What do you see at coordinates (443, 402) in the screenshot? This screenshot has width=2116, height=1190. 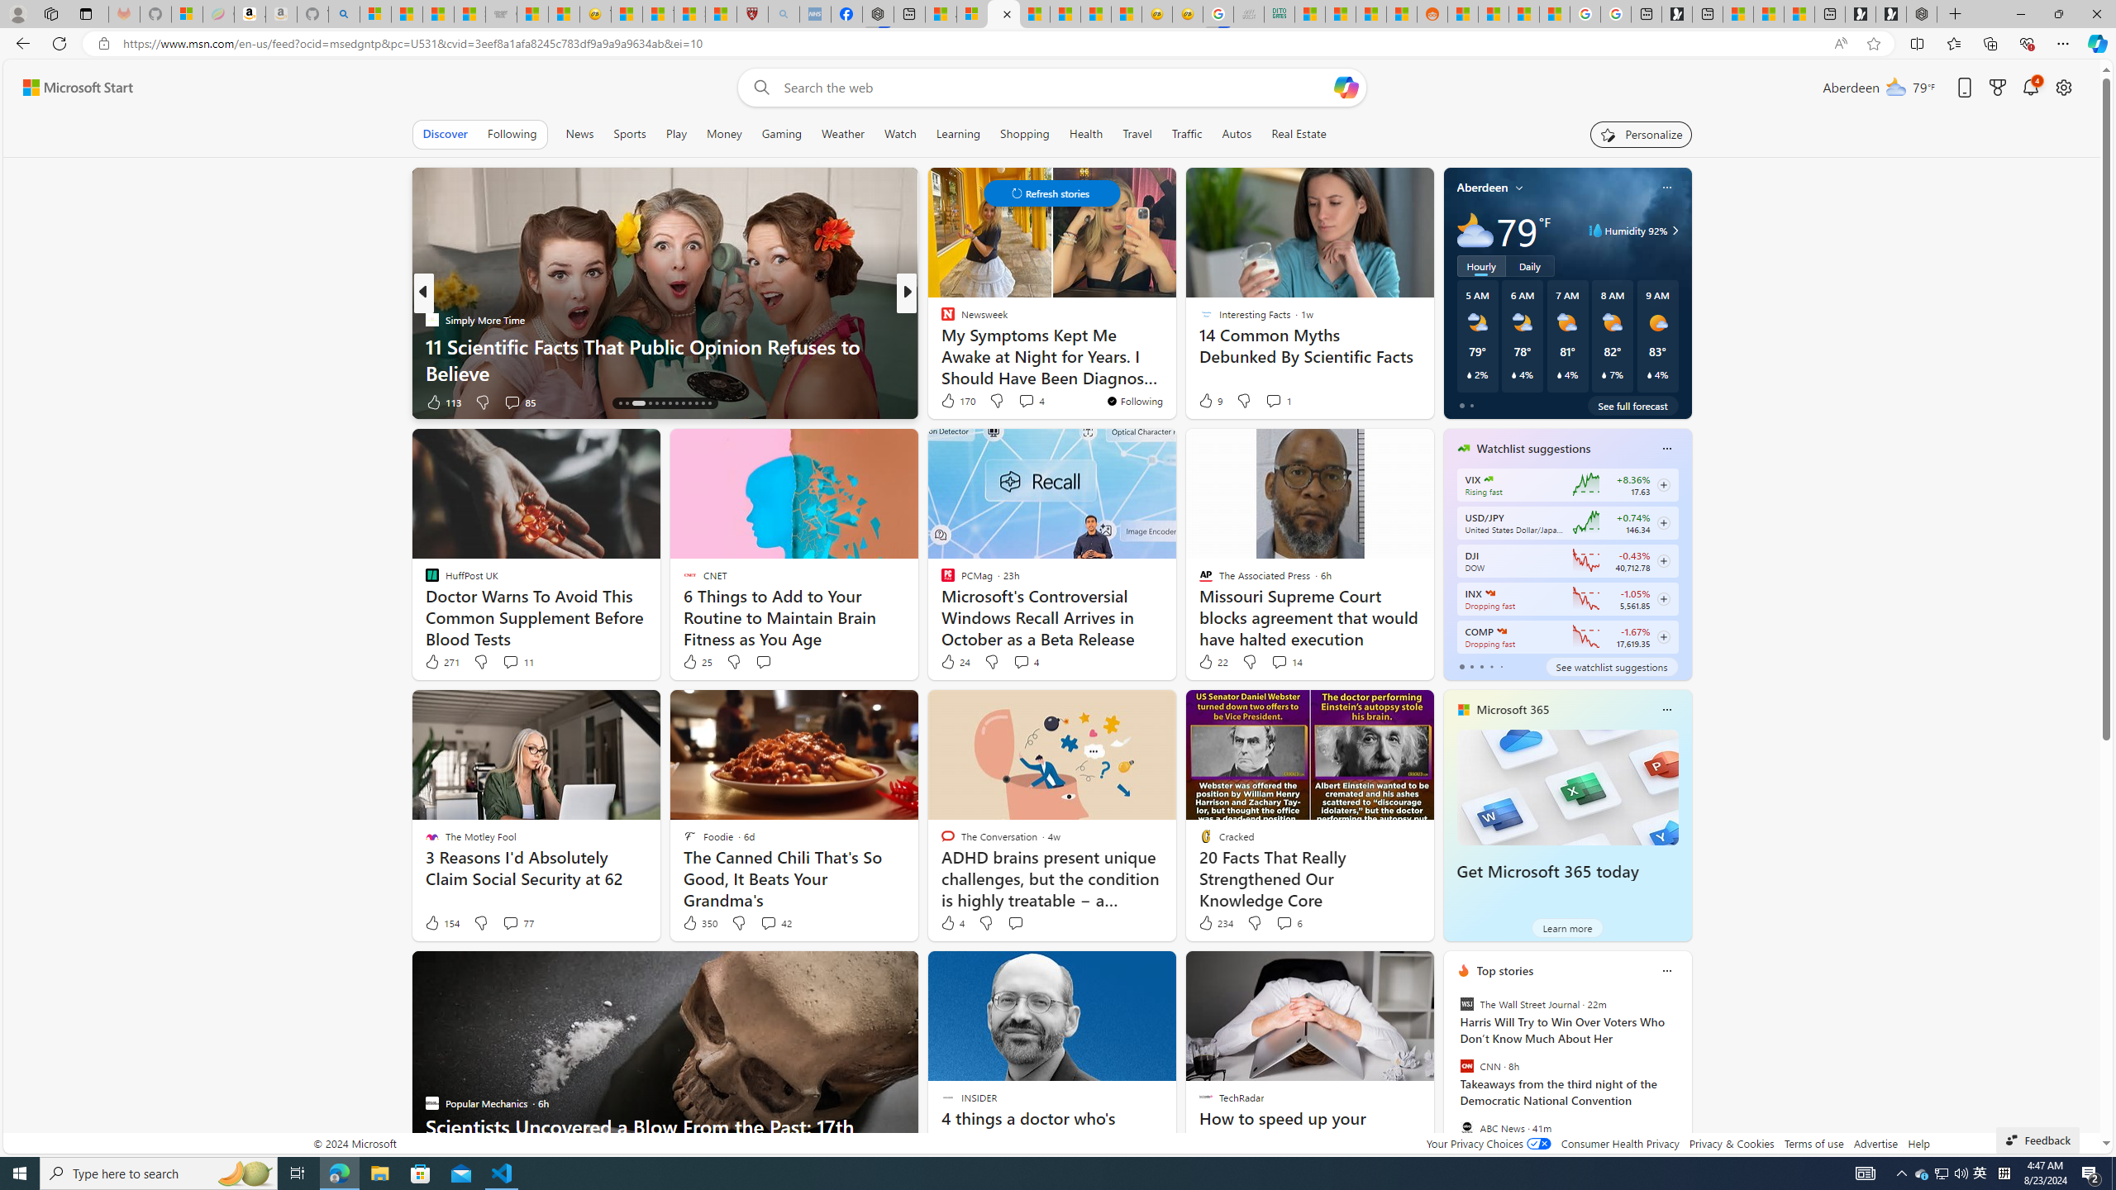 I see `113 Like` at bounding box center [443, 402].